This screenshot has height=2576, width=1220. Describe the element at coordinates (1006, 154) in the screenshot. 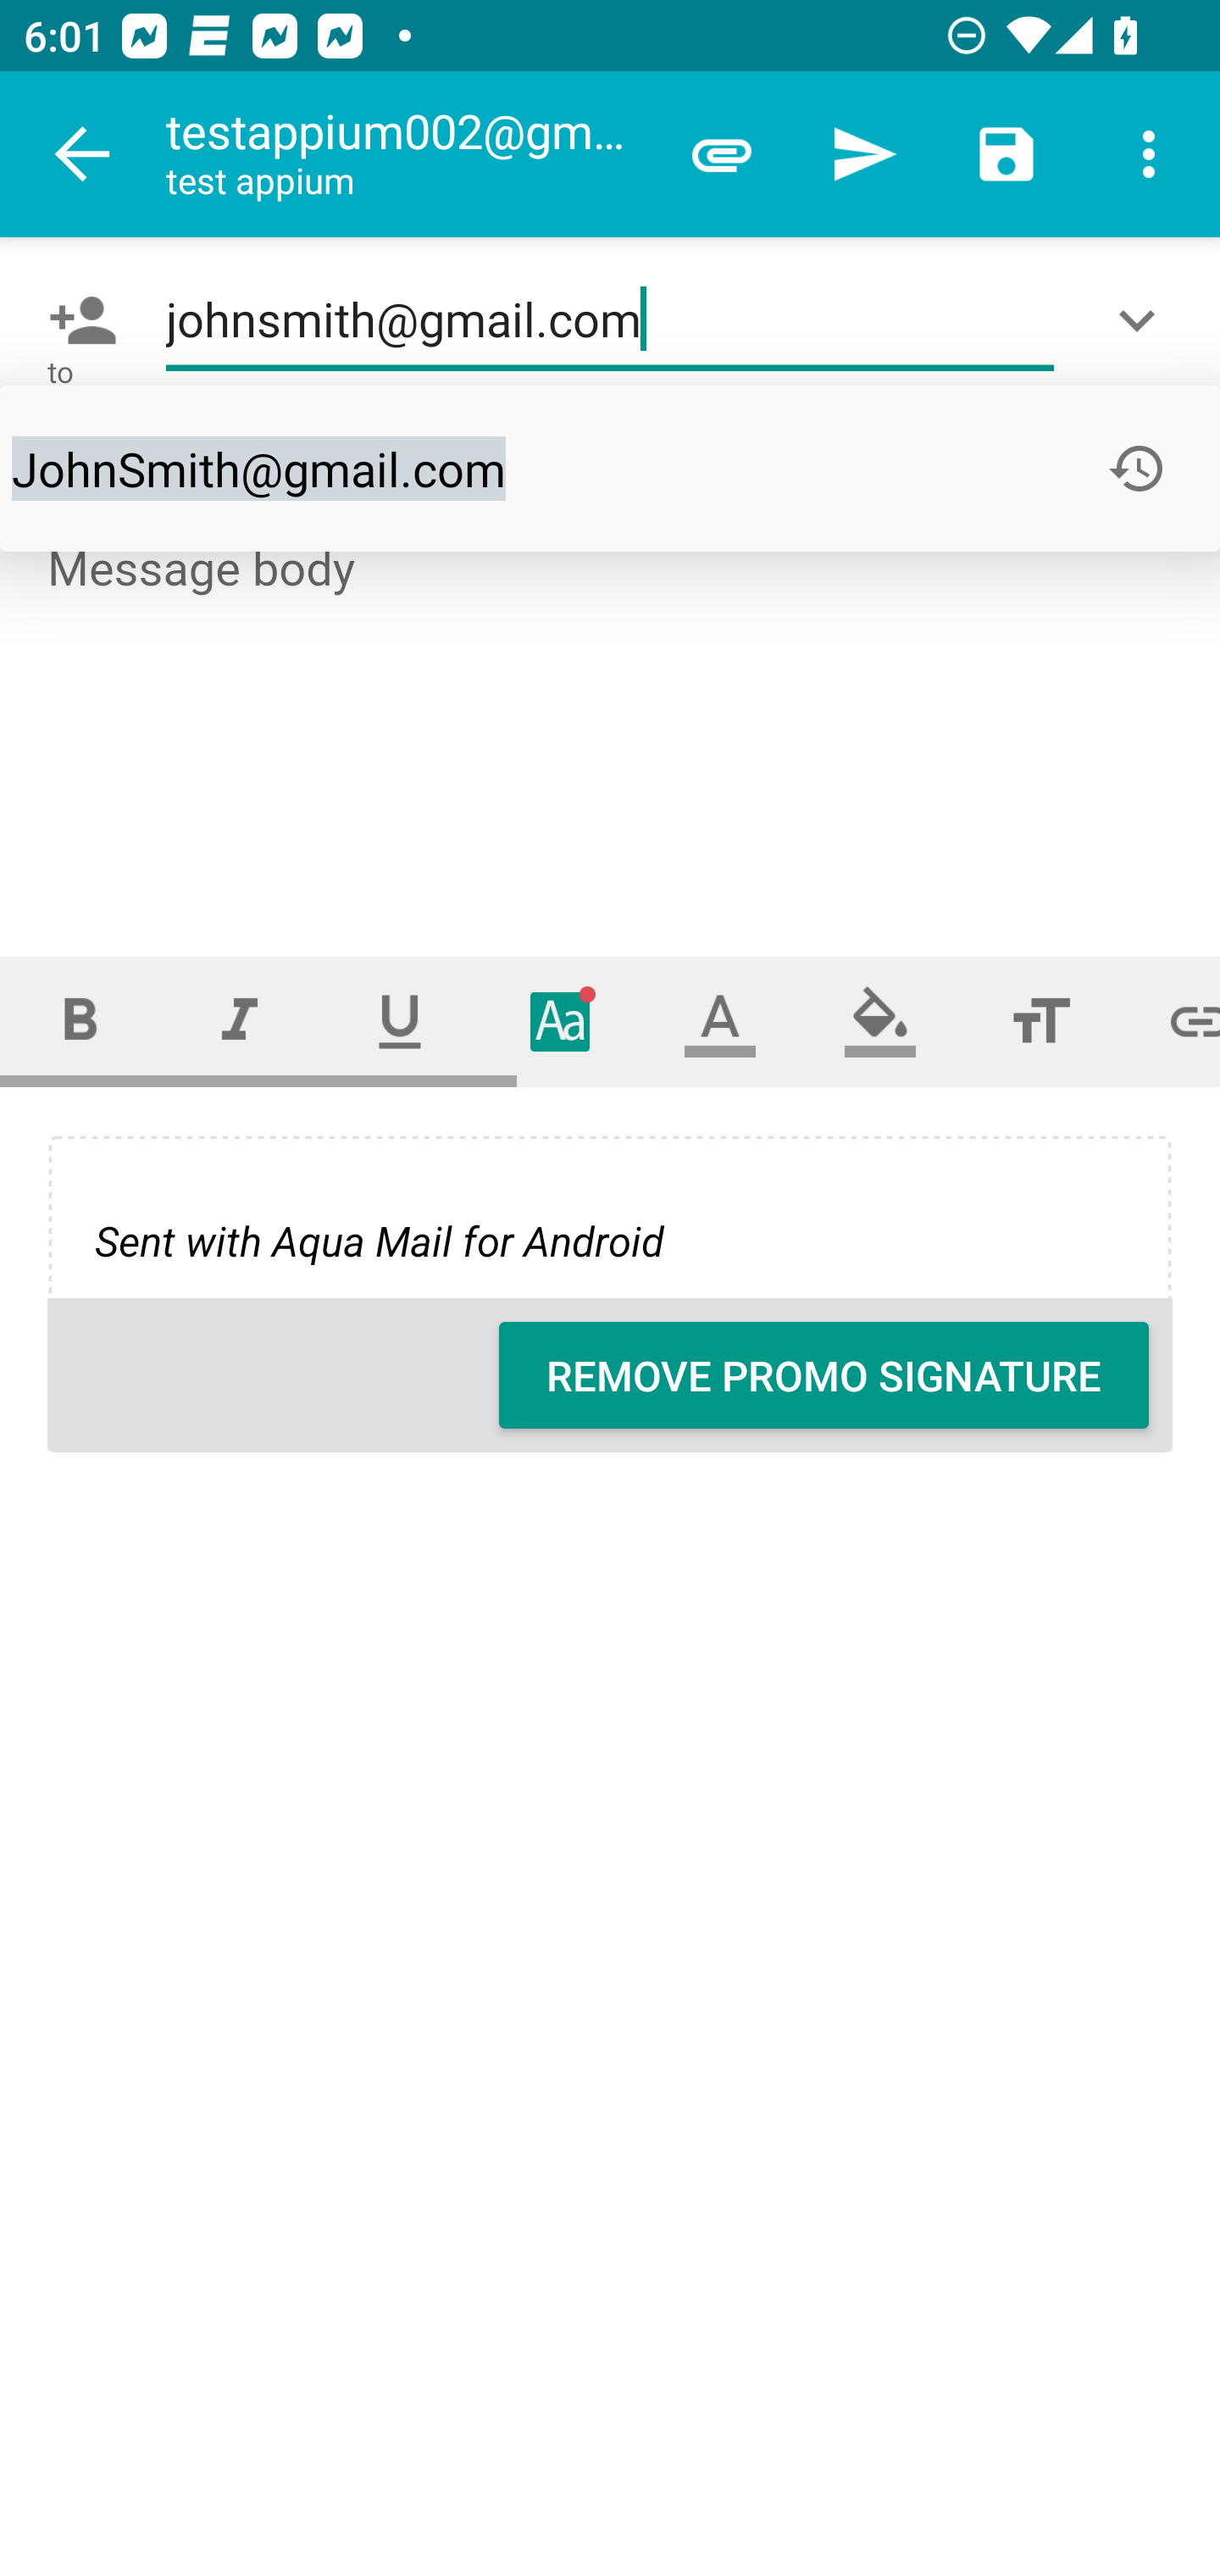

I see `Save` at that location.